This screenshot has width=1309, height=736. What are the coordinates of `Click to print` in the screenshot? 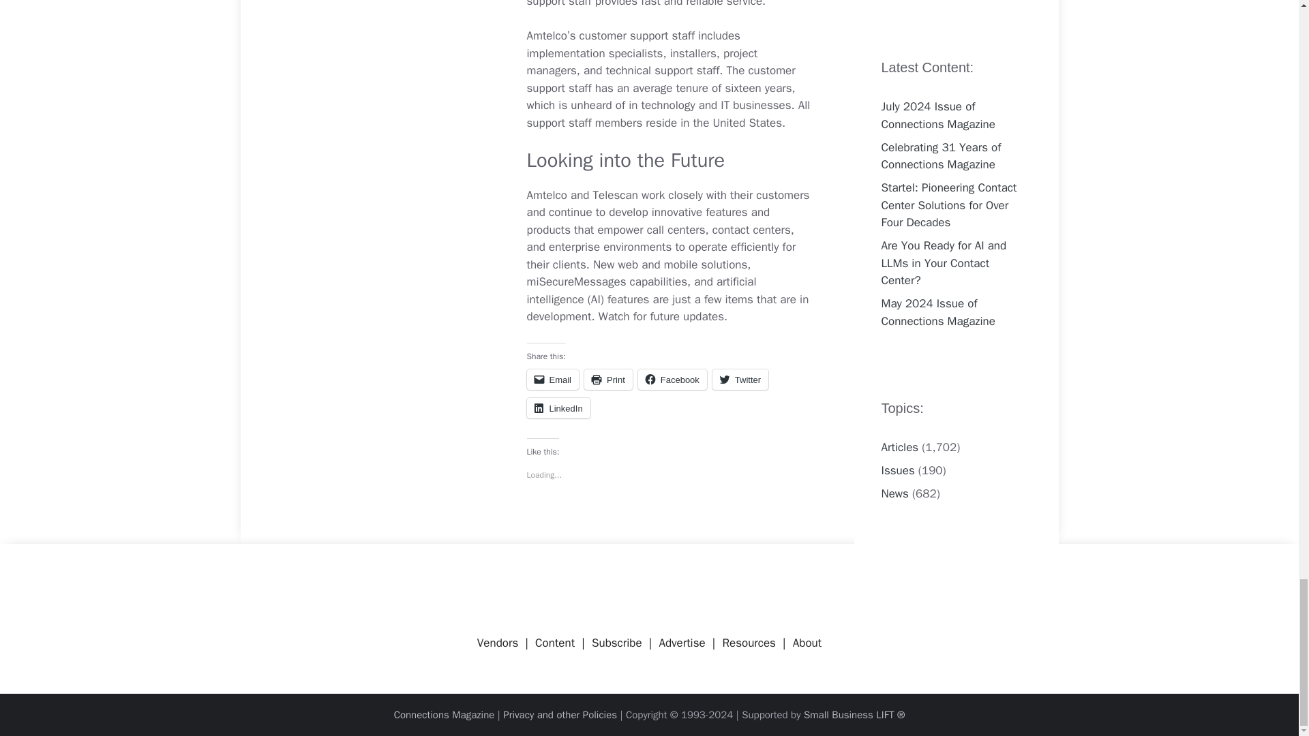 It's located at (608, 380).